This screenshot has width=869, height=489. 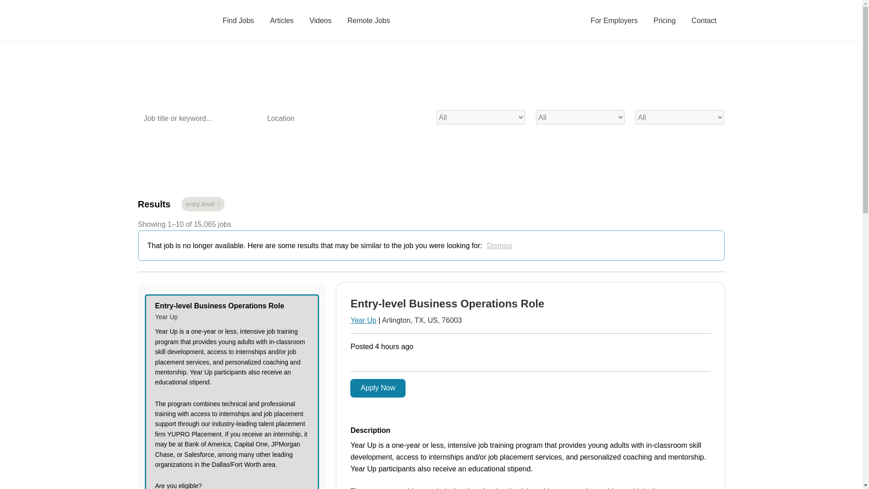 What do you see at coordinates (703, 21) in the screenshot?
I see `Contact` at bounding box center [703, 21].